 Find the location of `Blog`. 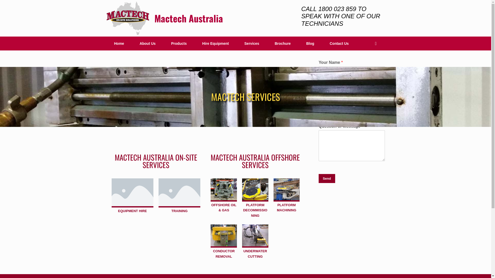

Blog is located at coordinates (310, 44).